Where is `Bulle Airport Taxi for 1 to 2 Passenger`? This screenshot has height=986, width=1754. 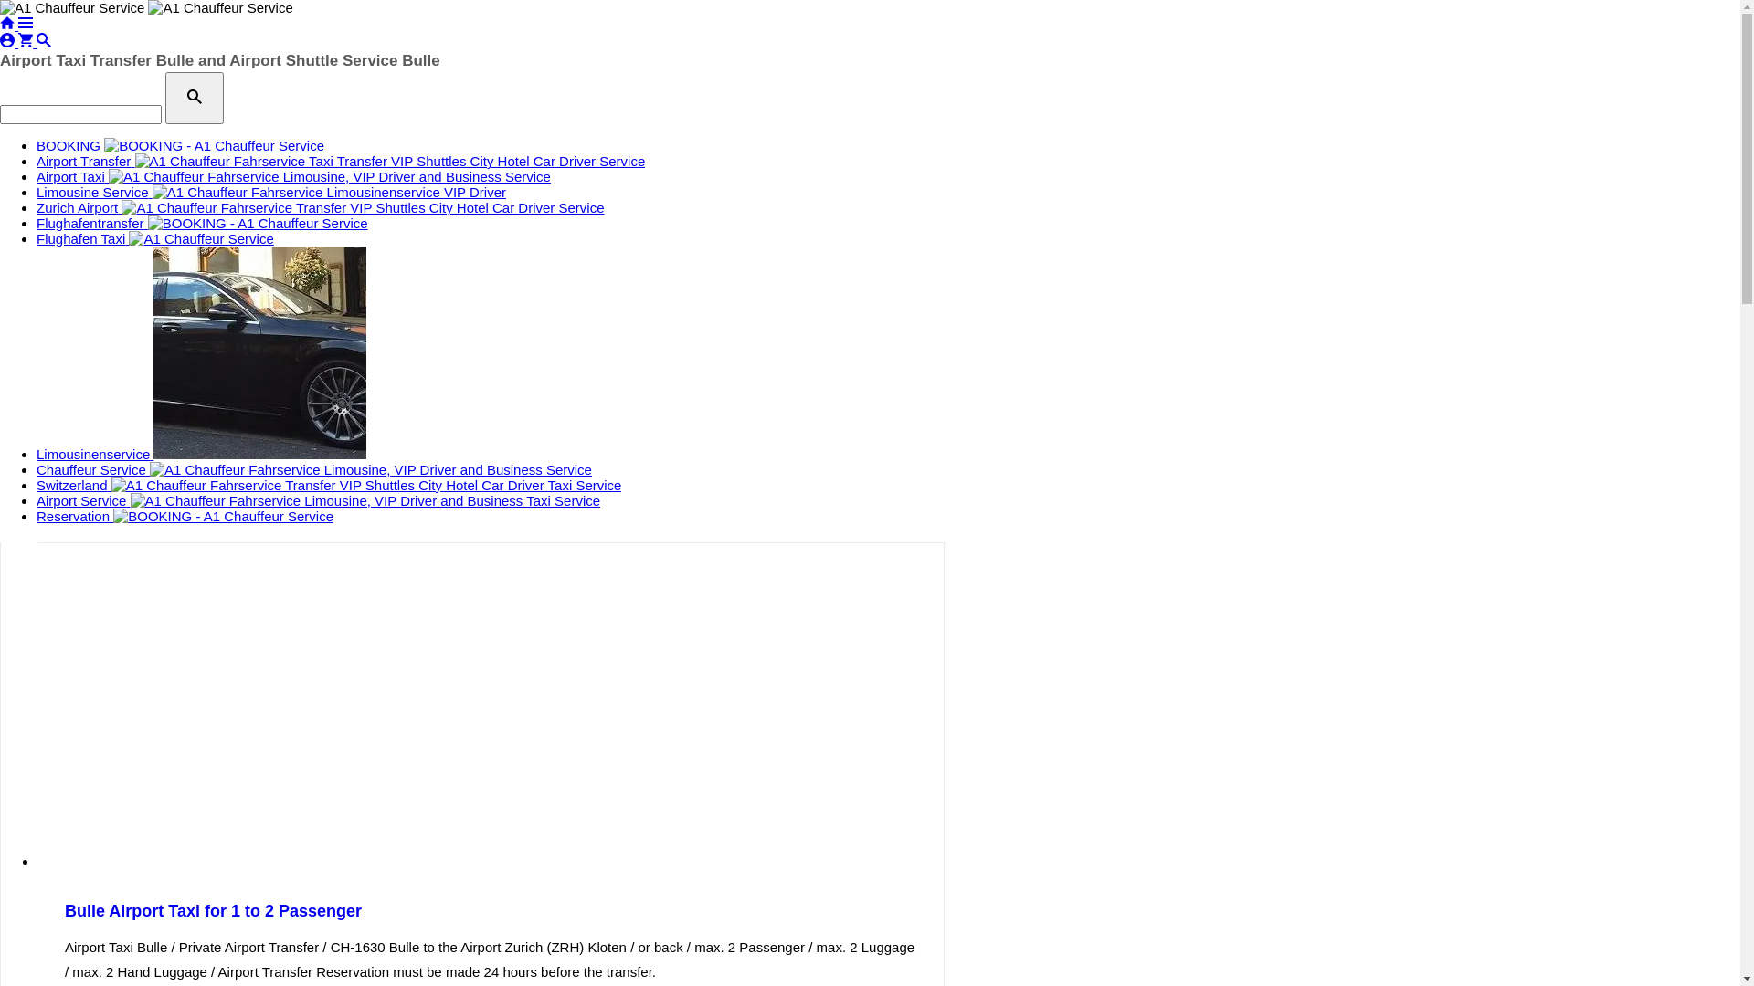 Bulle Airport Taxi for 1 to 2 Passenger is located at coordinates (490, 911).